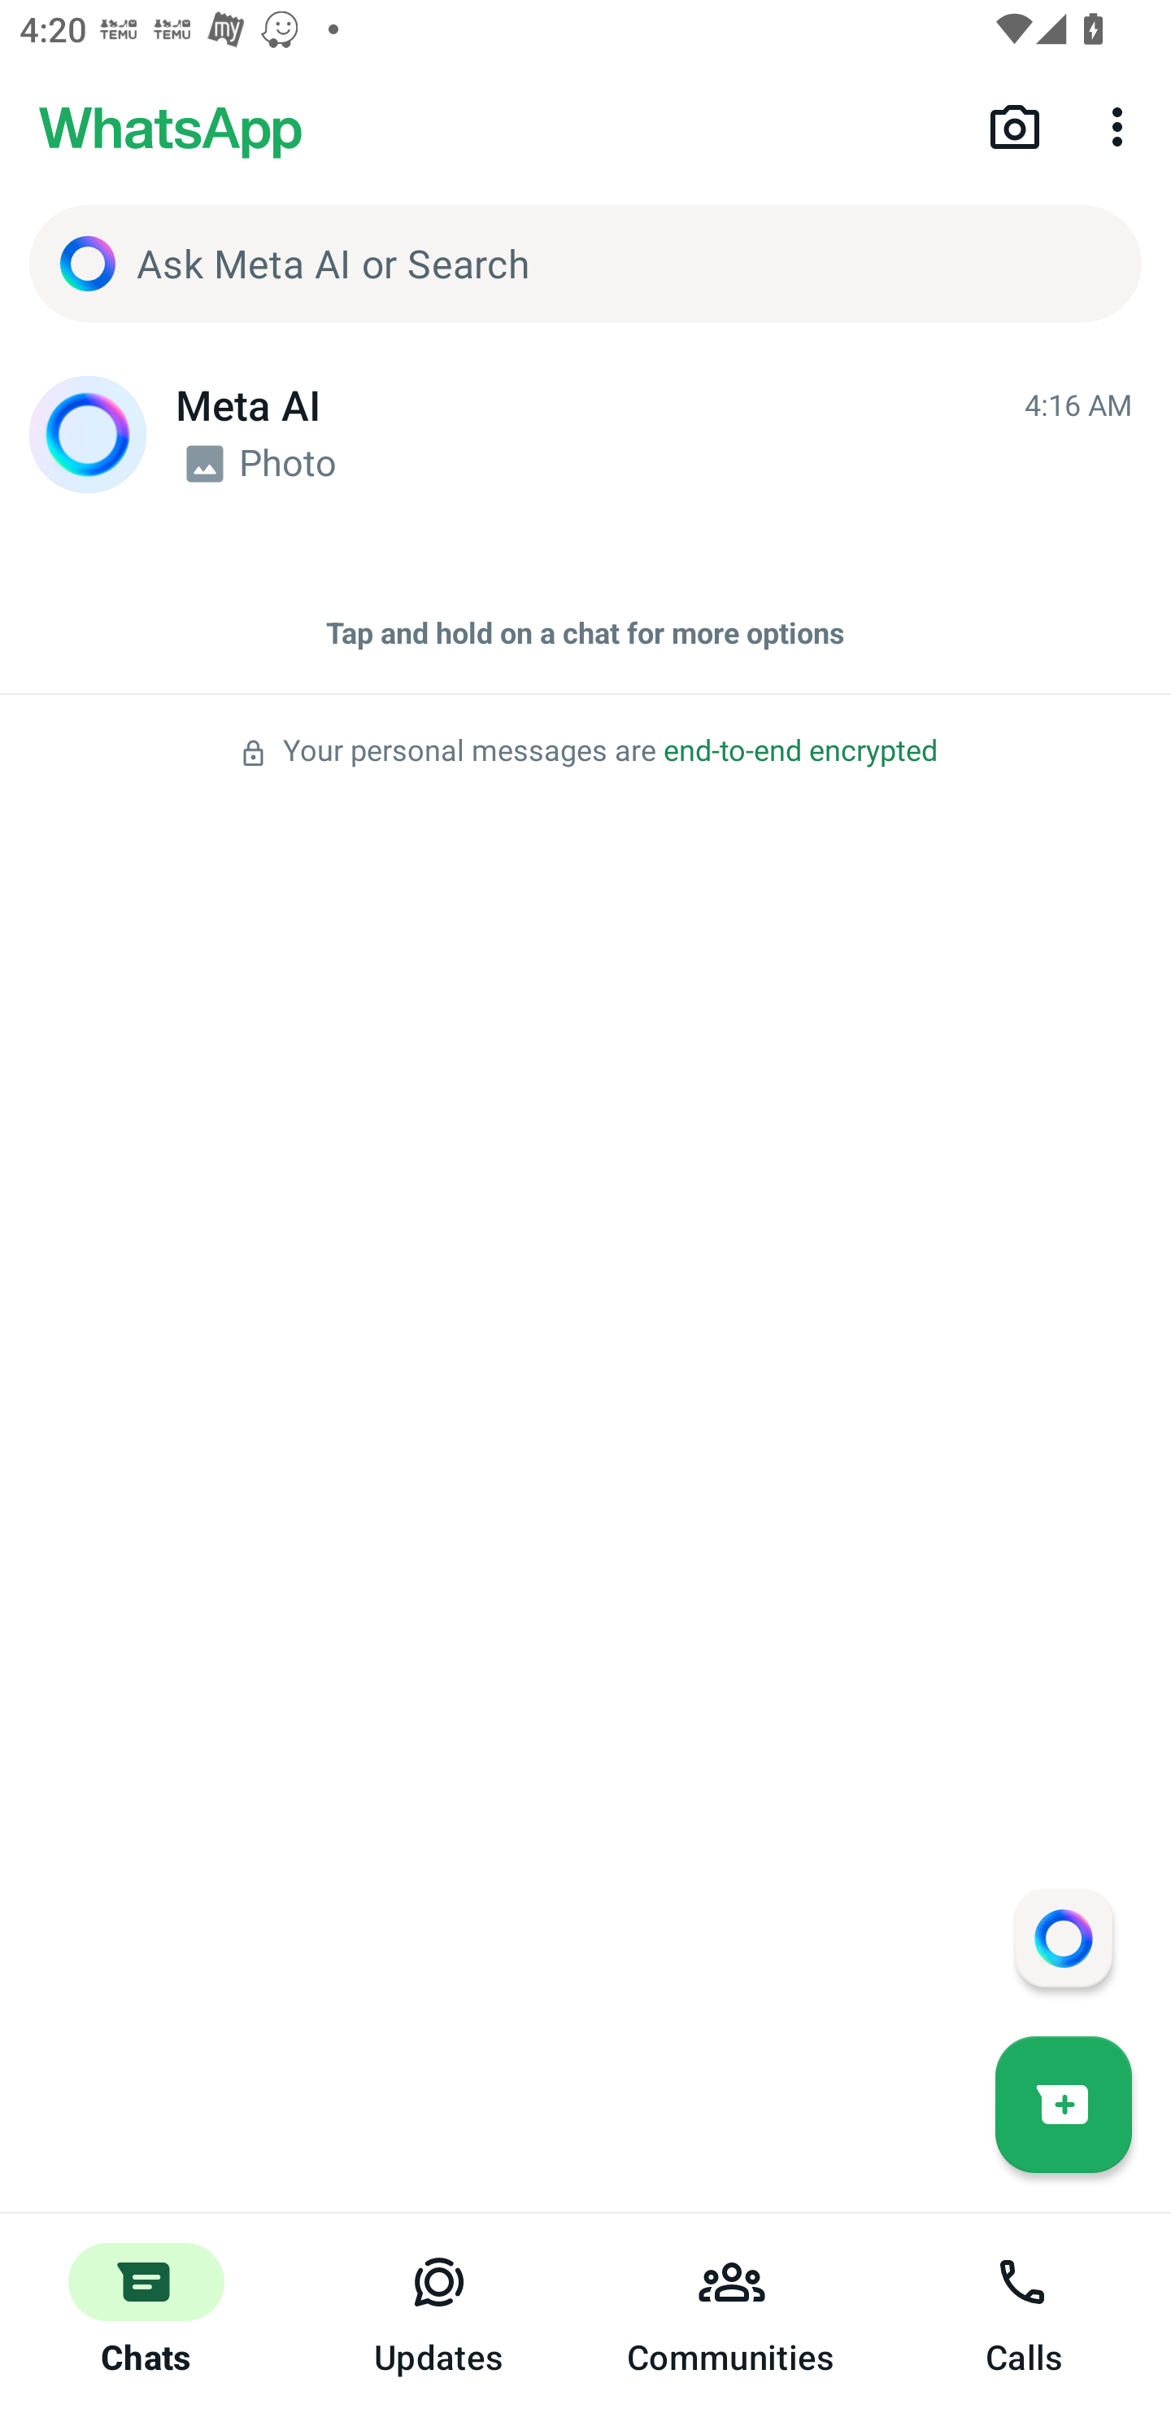 This screenshot has height=2409, width=1171. What do you see at coordinates (1064, 2104) in the screenshot?
I see `New chat` at bounding box center [1064, 2104].